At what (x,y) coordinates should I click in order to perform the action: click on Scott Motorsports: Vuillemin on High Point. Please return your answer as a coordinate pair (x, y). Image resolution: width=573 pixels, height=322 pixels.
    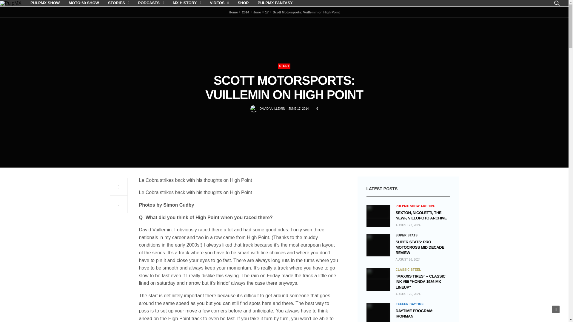
    Looking at the image, I should click on (315, 109).